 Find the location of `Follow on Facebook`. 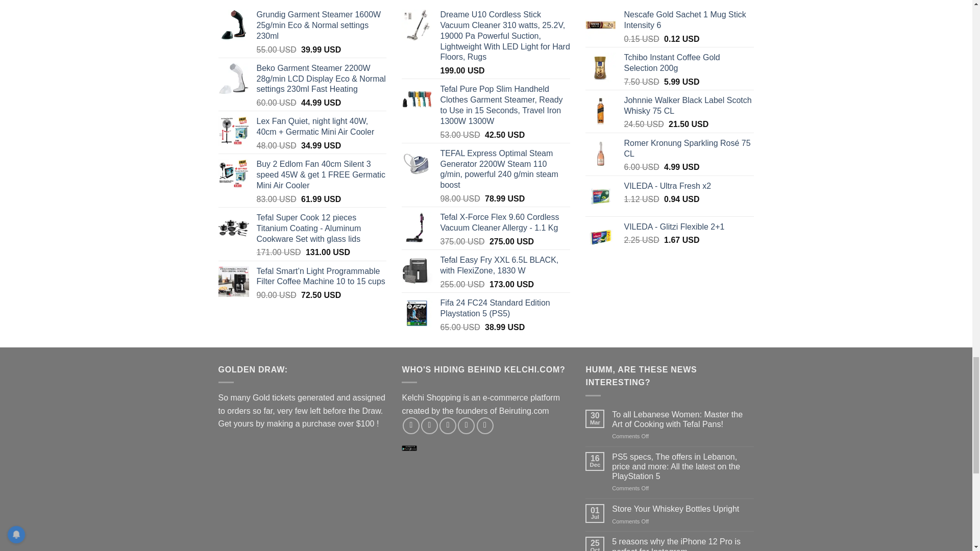

Follow on Facebook is located at coordinates (411, 425).